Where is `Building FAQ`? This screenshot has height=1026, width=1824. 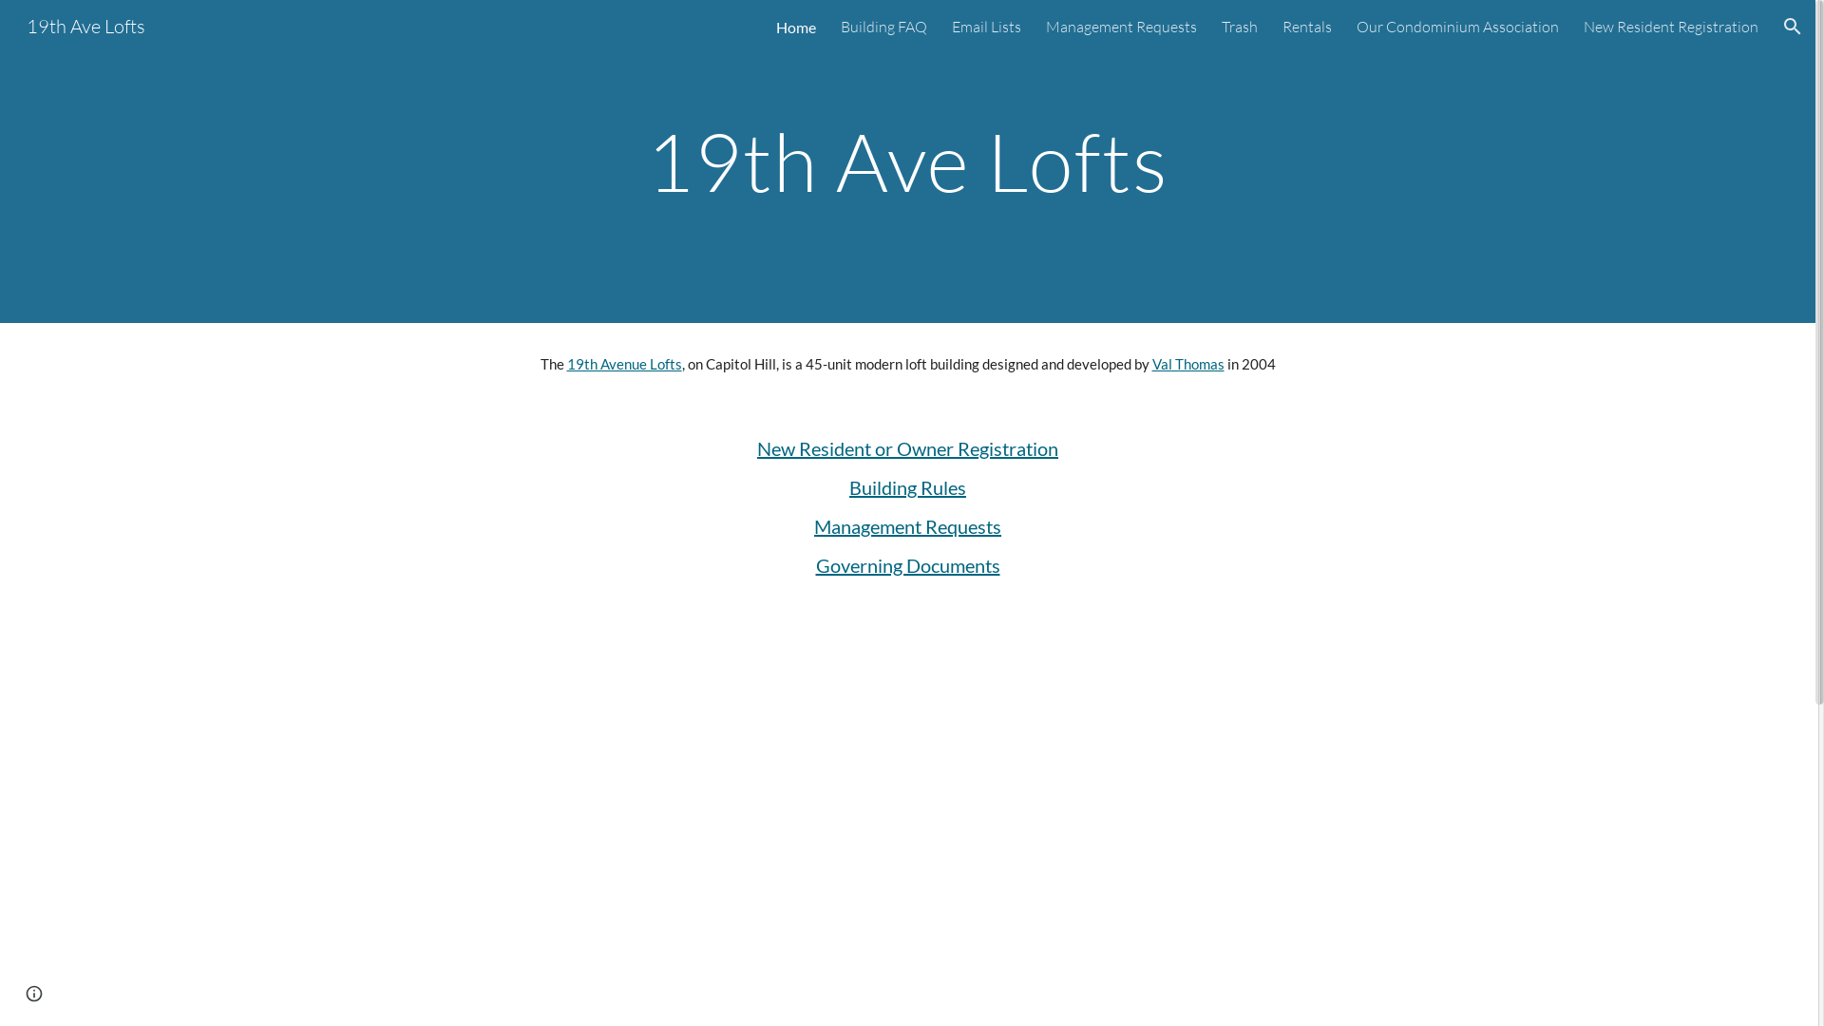 Building FAQ is located at coordinates (883, 27).